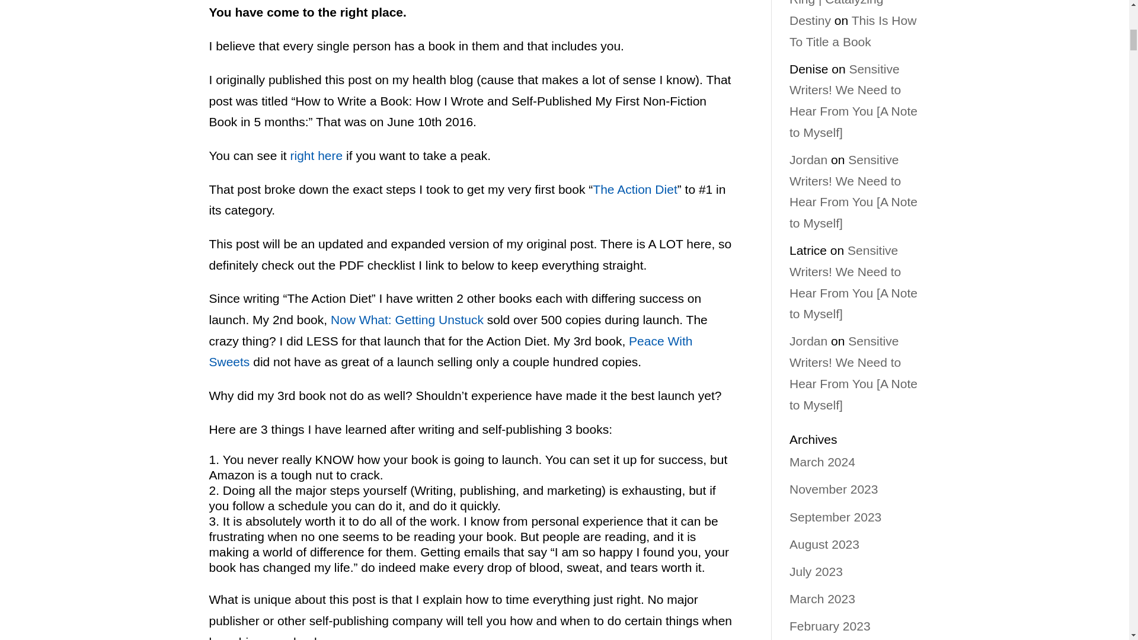 This screenshot has width=1138, height=640. I want to click on right here, so click(318, 155).